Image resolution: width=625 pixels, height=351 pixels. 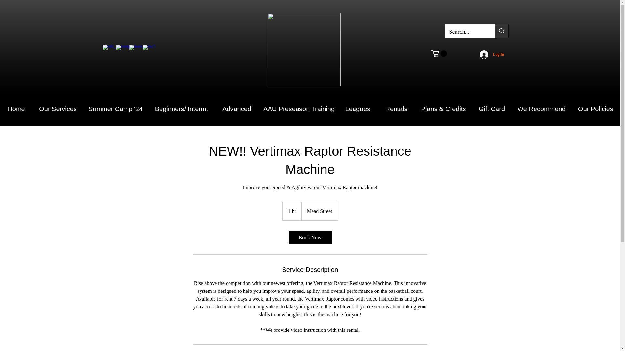 What do you see at coordinates (541, 109) in the screenshot?
I see `We Recommend` at bounding box center [541, 109].